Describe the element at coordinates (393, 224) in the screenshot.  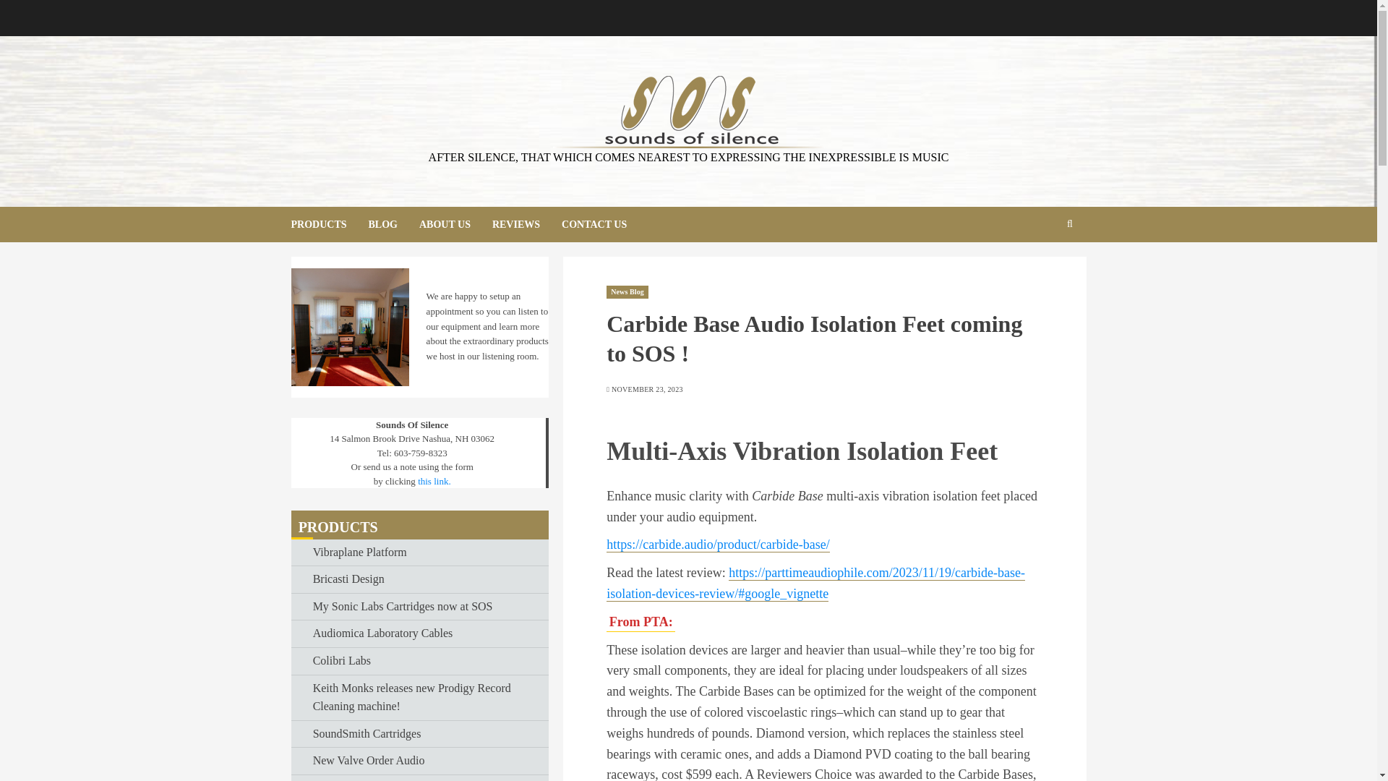
I see `BLOG` at that location.